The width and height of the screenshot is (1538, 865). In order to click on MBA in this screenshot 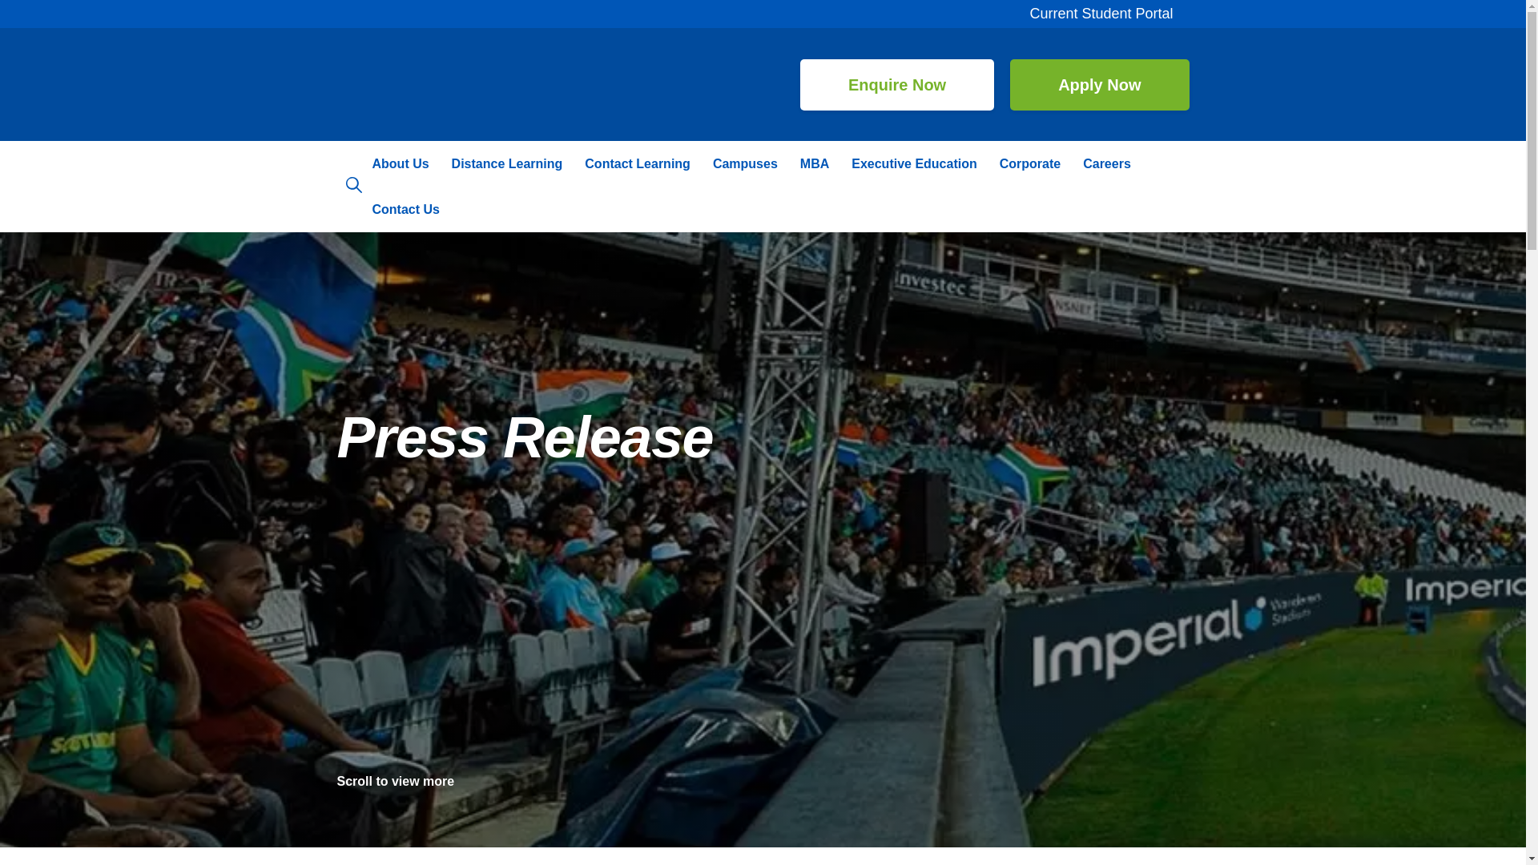, I will do `click(814, 163)`.